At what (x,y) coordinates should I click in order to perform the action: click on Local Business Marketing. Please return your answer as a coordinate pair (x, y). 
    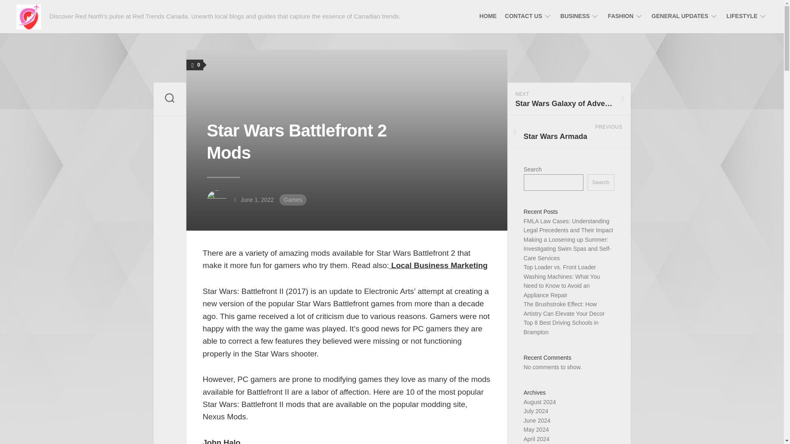
    Looking at the image, I should click on (439, 265).